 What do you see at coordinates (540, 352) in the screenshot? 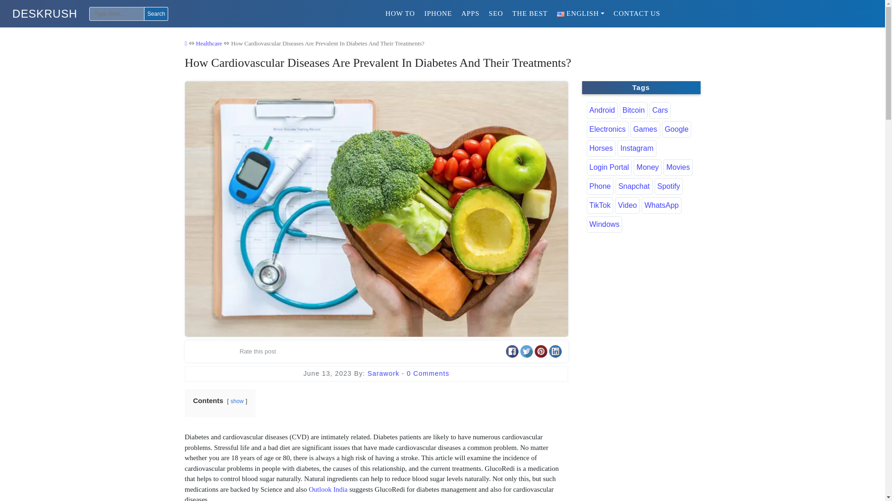
I see `pinterest` at bounding box center [540, 352].